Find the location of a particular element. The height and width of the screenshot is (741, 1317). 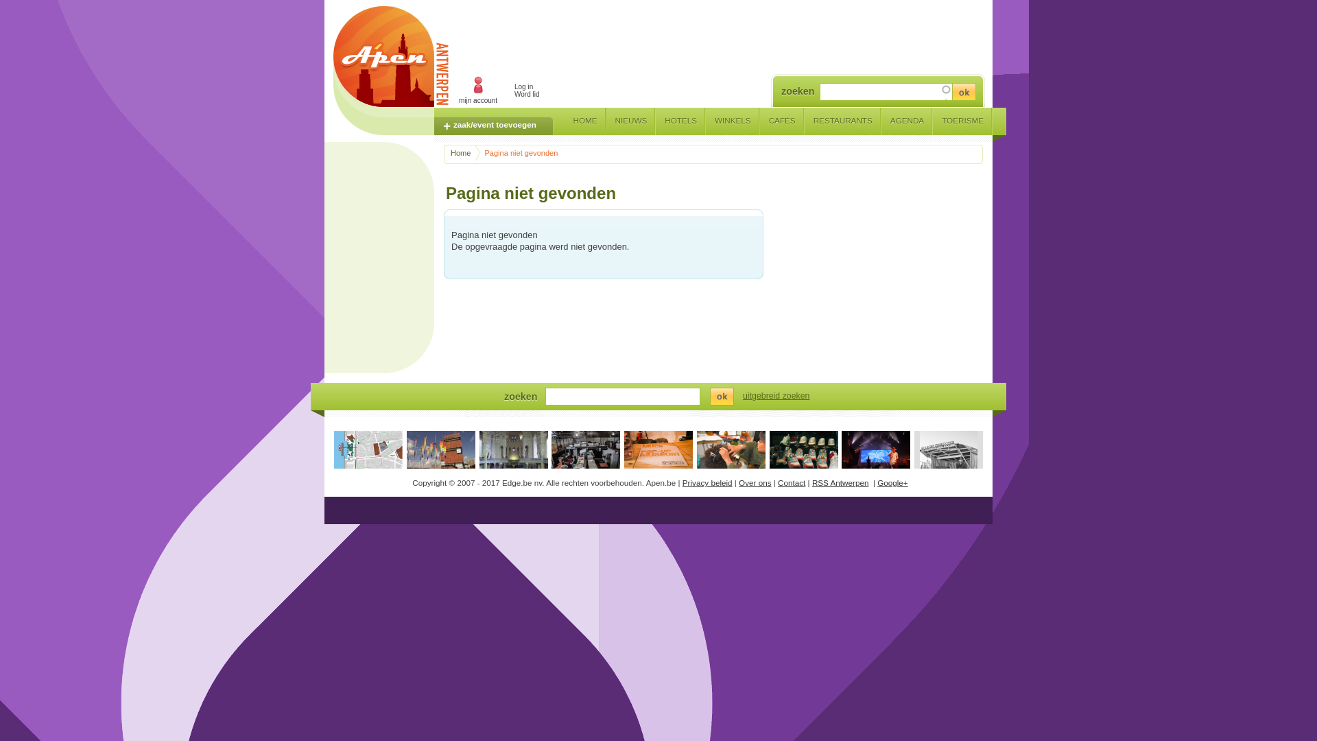

Geef de woorden op waarnaar u wilt zoeken. is located at coordinates (886, 92).